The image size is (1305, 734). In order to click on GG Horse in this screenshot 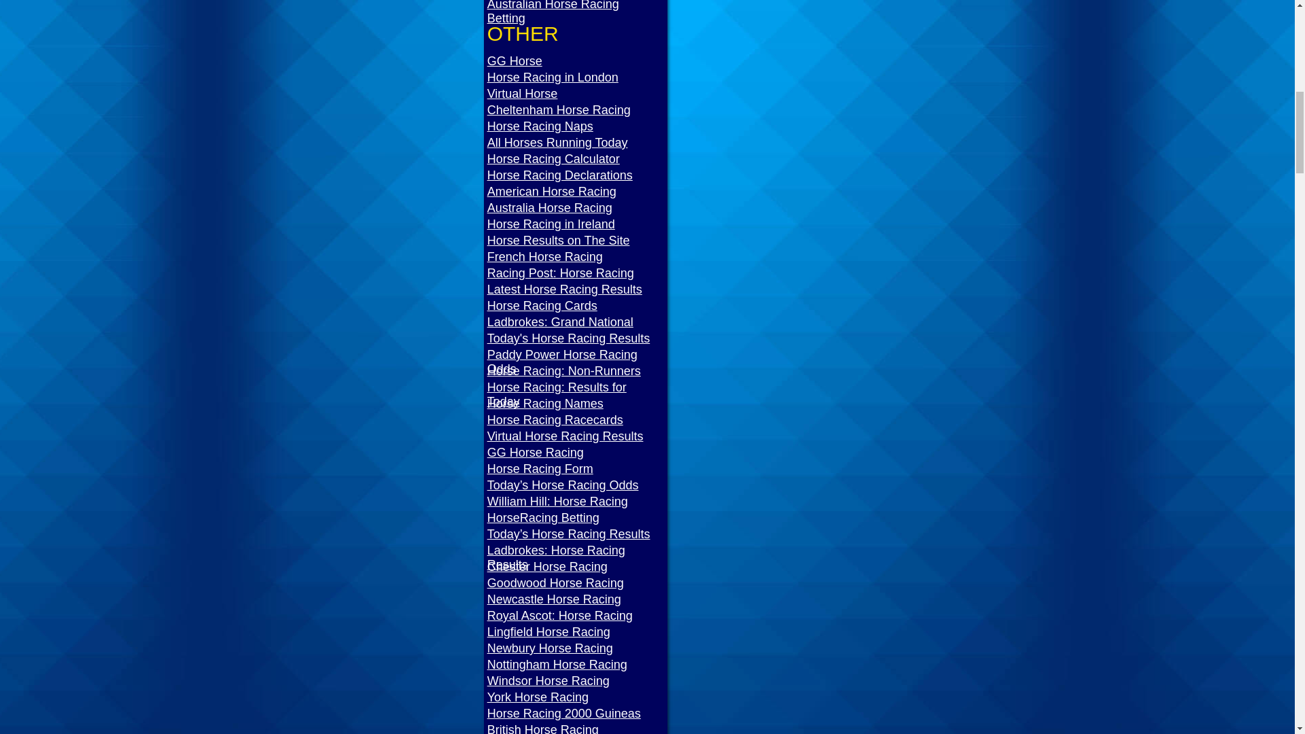, I will do `click(576, 61)`.